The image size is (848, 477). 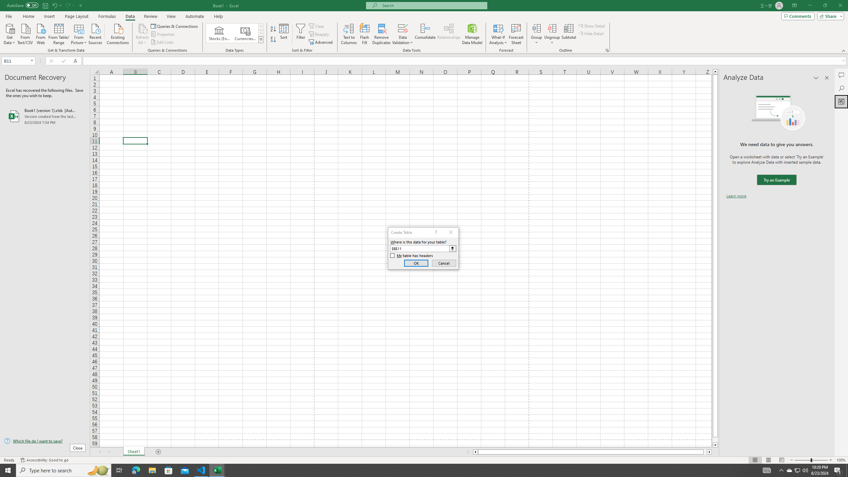 I want to click on Consolidate..., so click(x=425, y=34).